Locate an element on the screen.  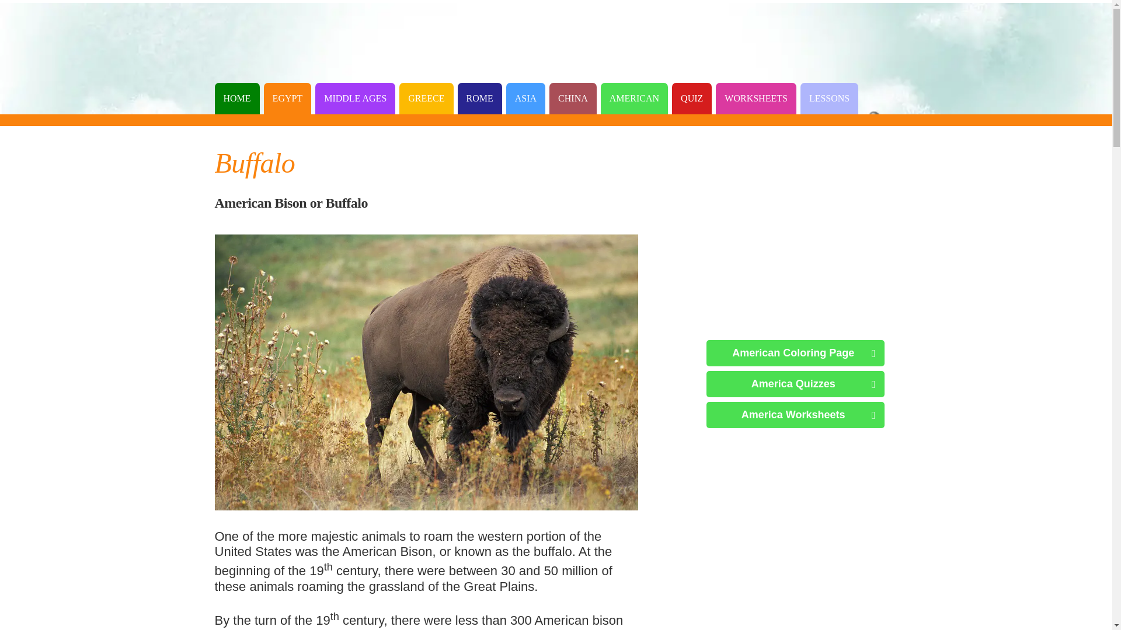
EGYPT is located at coordinates (287, 98).